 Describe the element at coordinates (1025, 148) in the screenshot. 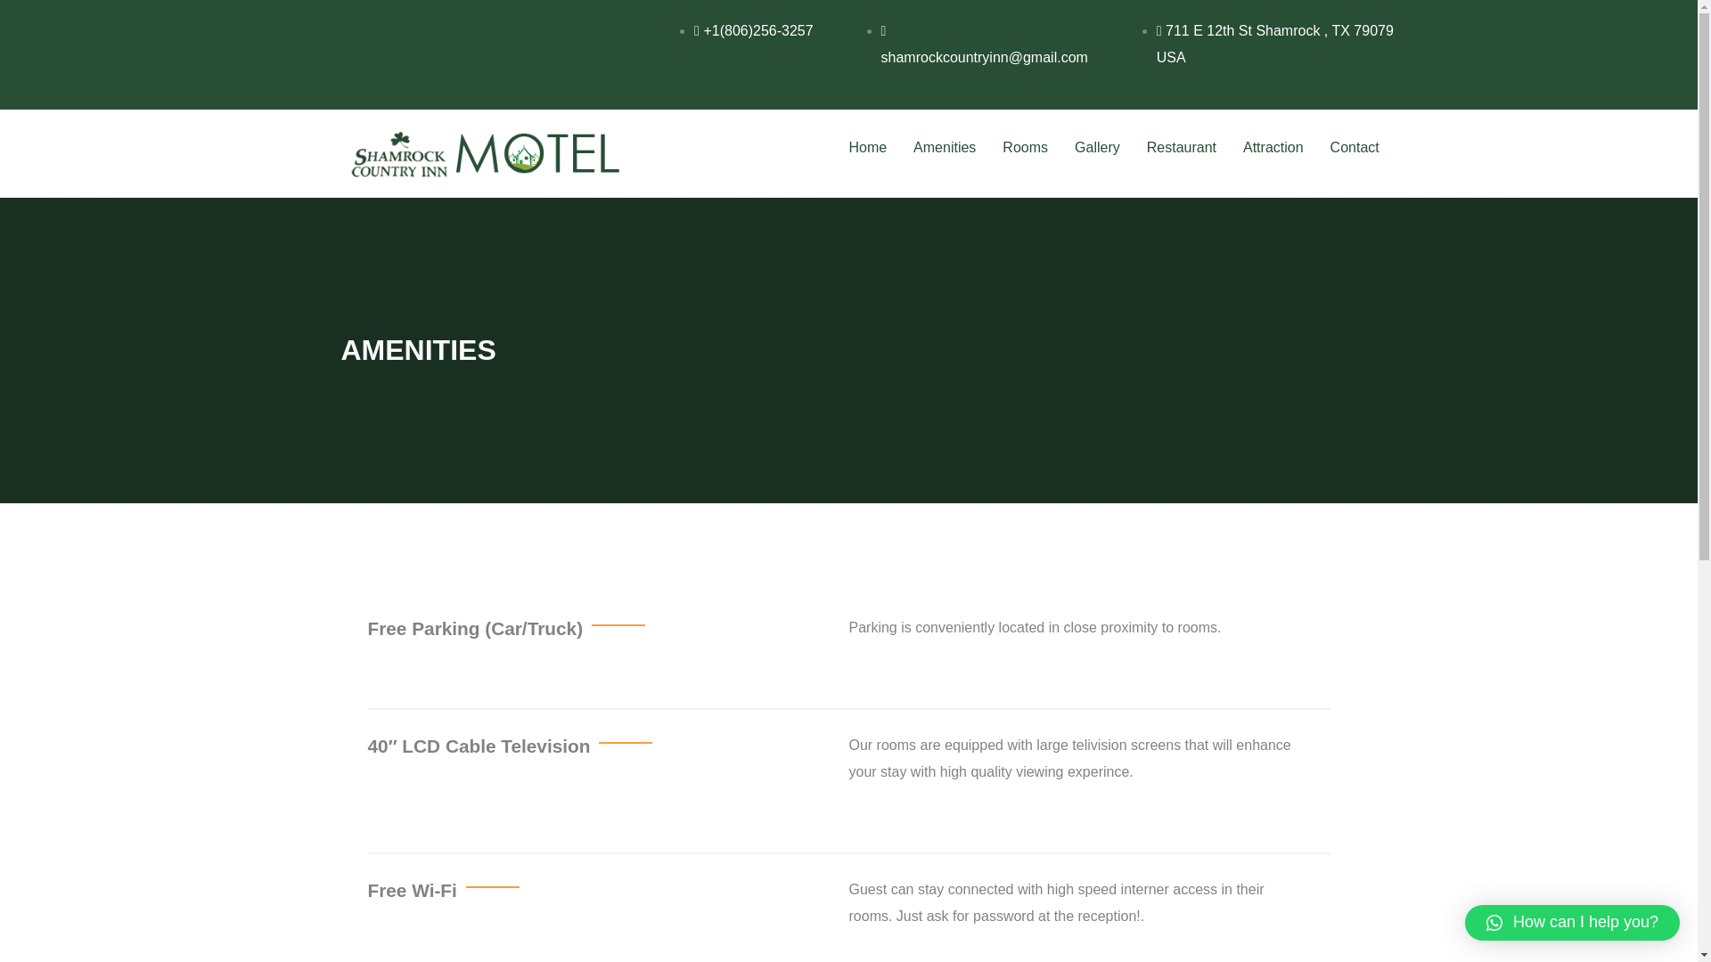

I see `Rooms` at that location.